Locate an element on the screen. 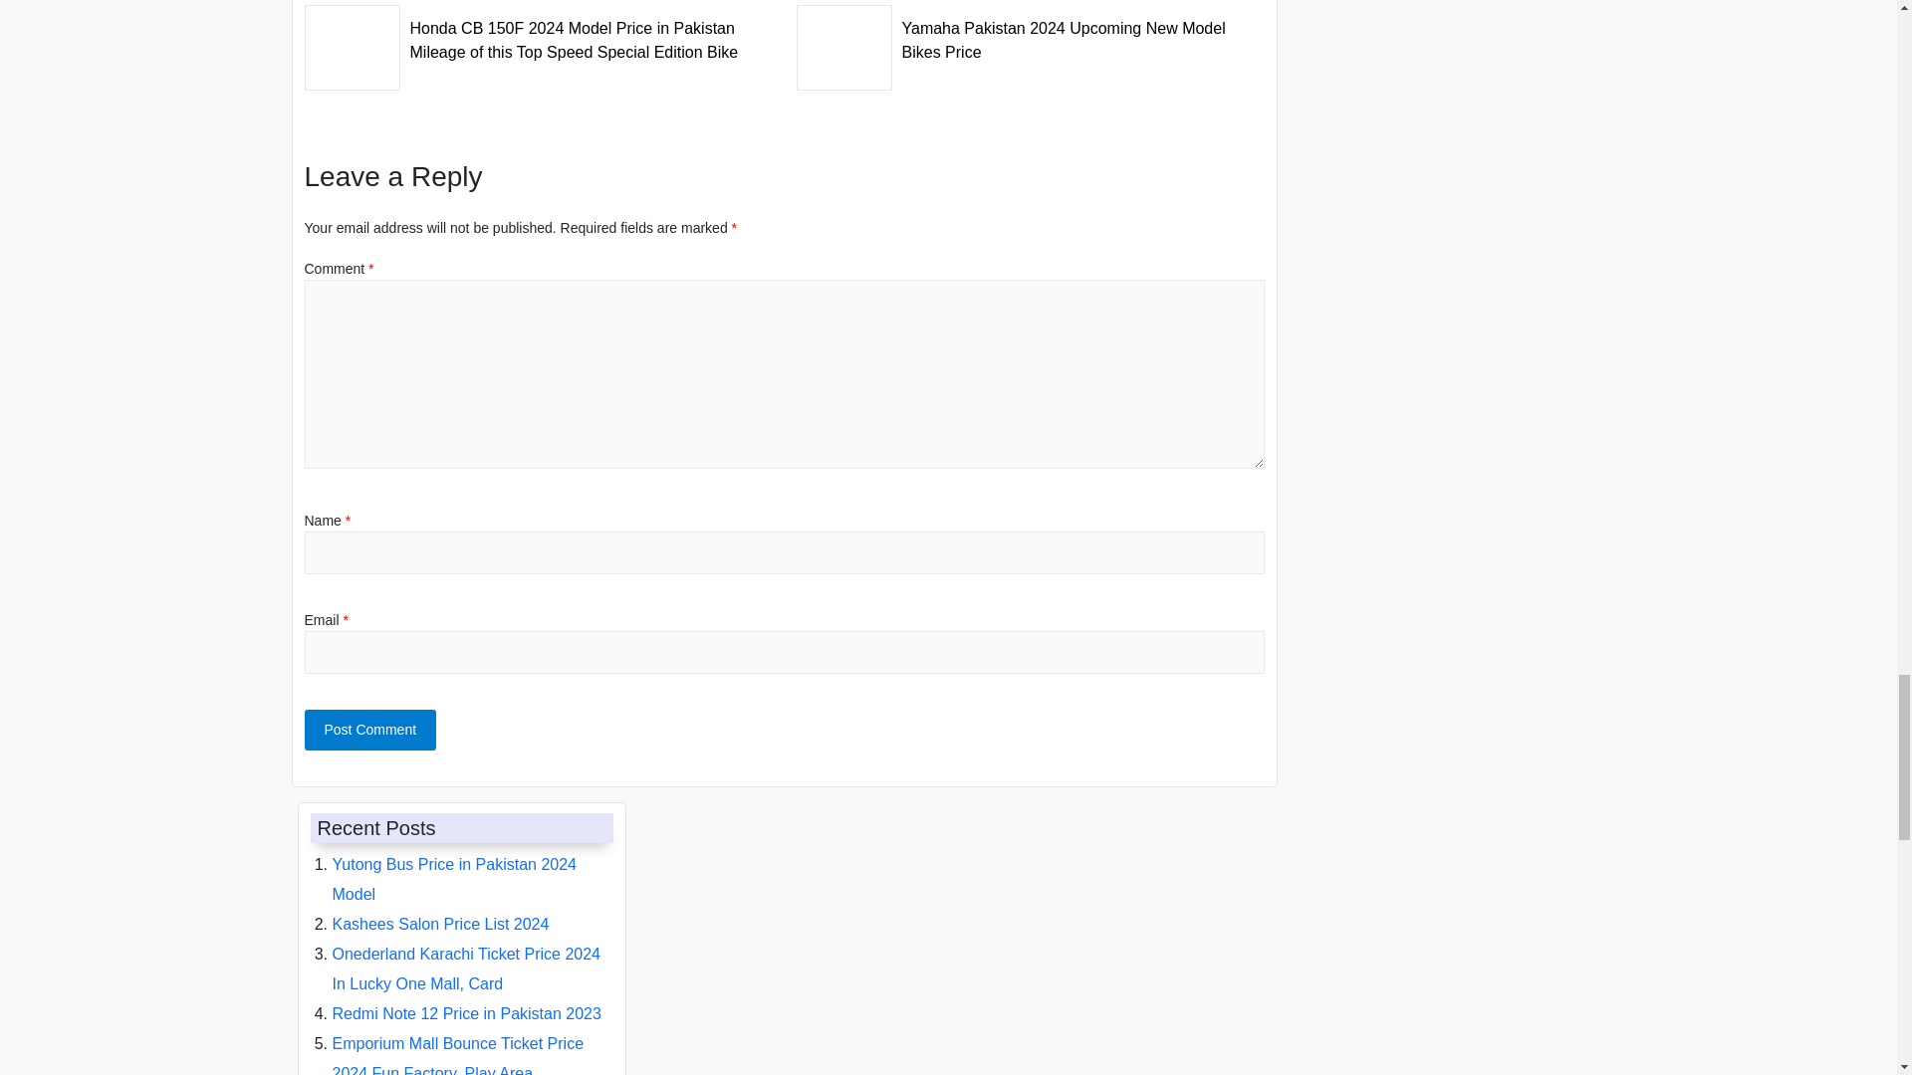  Yamaha Pakistan 2024 Upcoming New Model Bikes Price is located at coordinates (1030, 34).